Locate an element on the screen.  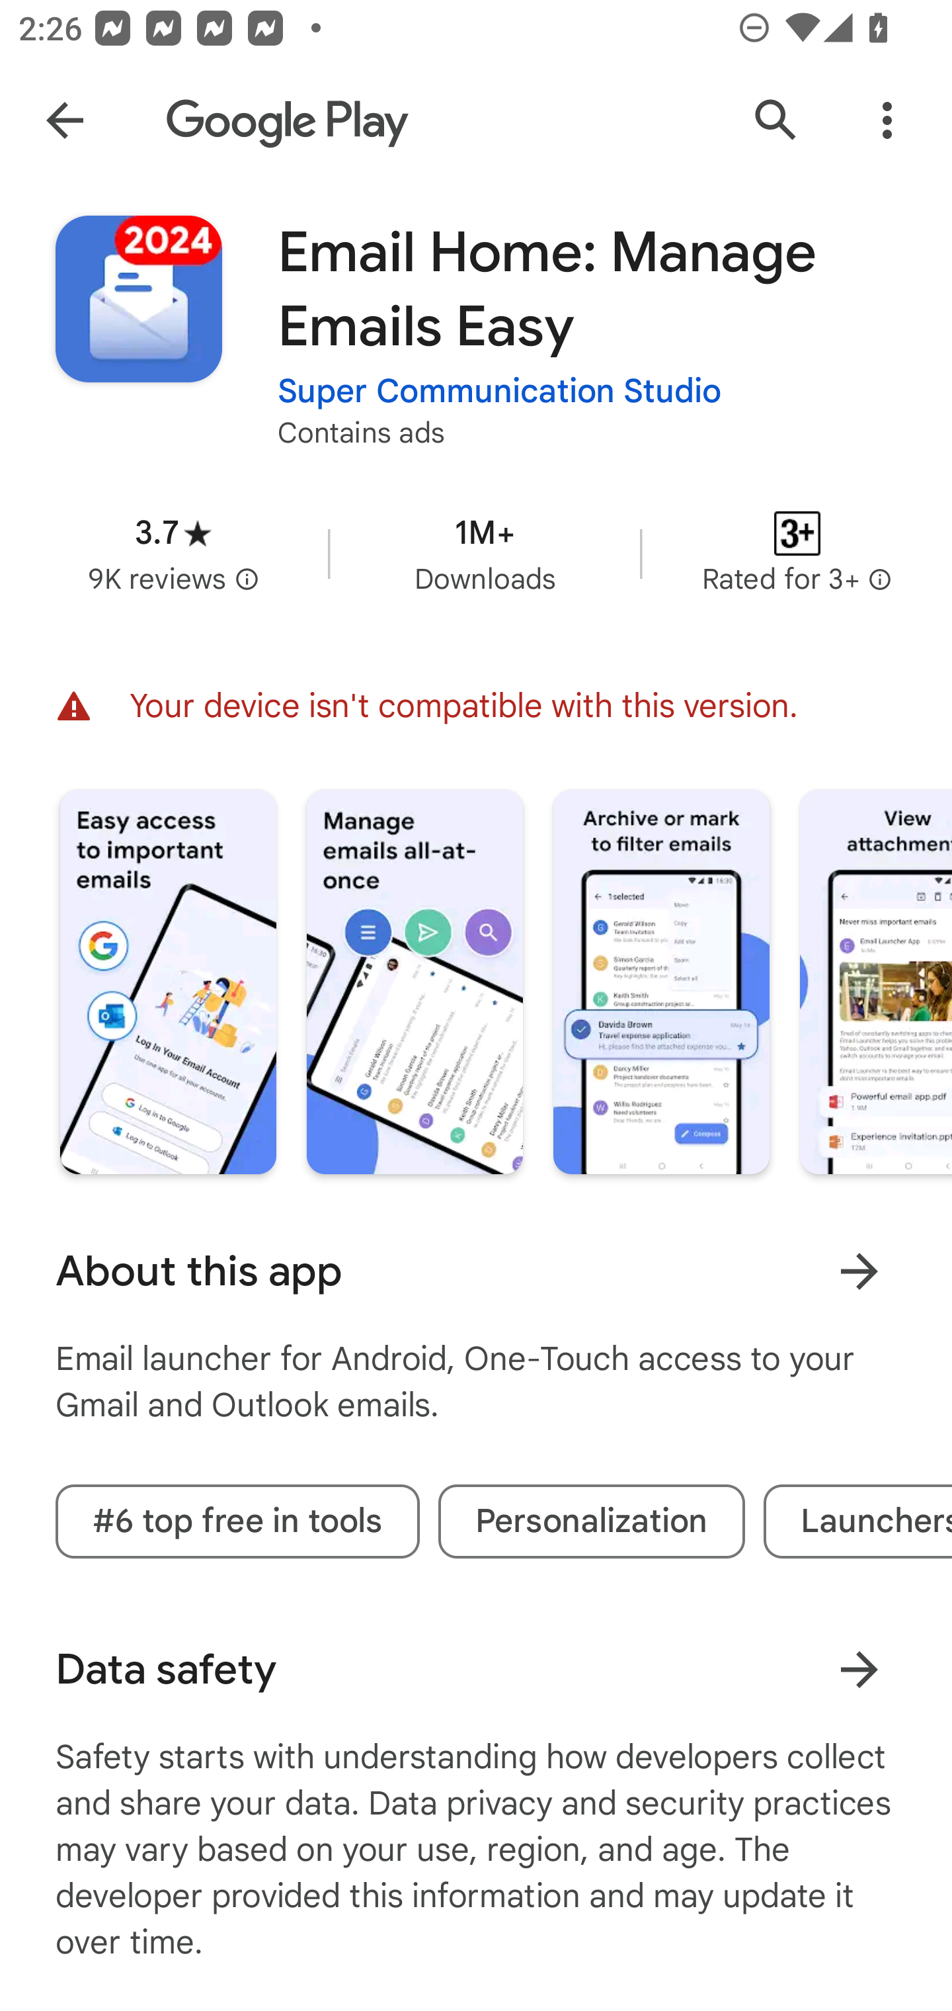
About this app Learn more About this app is located at coordinates (476, 1271).